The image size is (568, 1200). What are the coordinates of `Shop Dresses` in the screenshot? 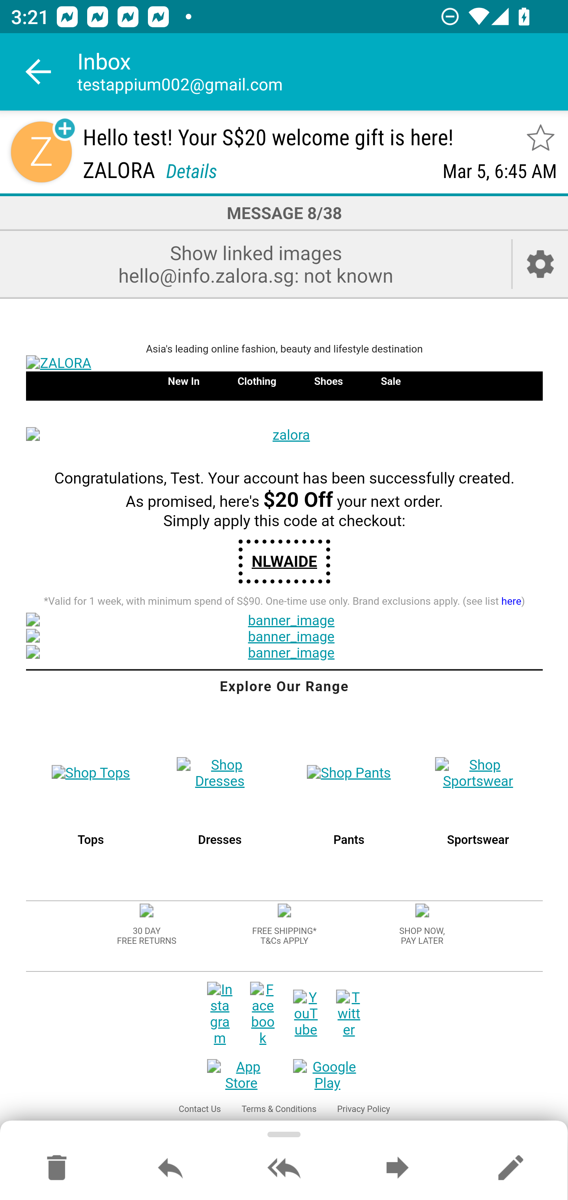 It's located at (220, 773).